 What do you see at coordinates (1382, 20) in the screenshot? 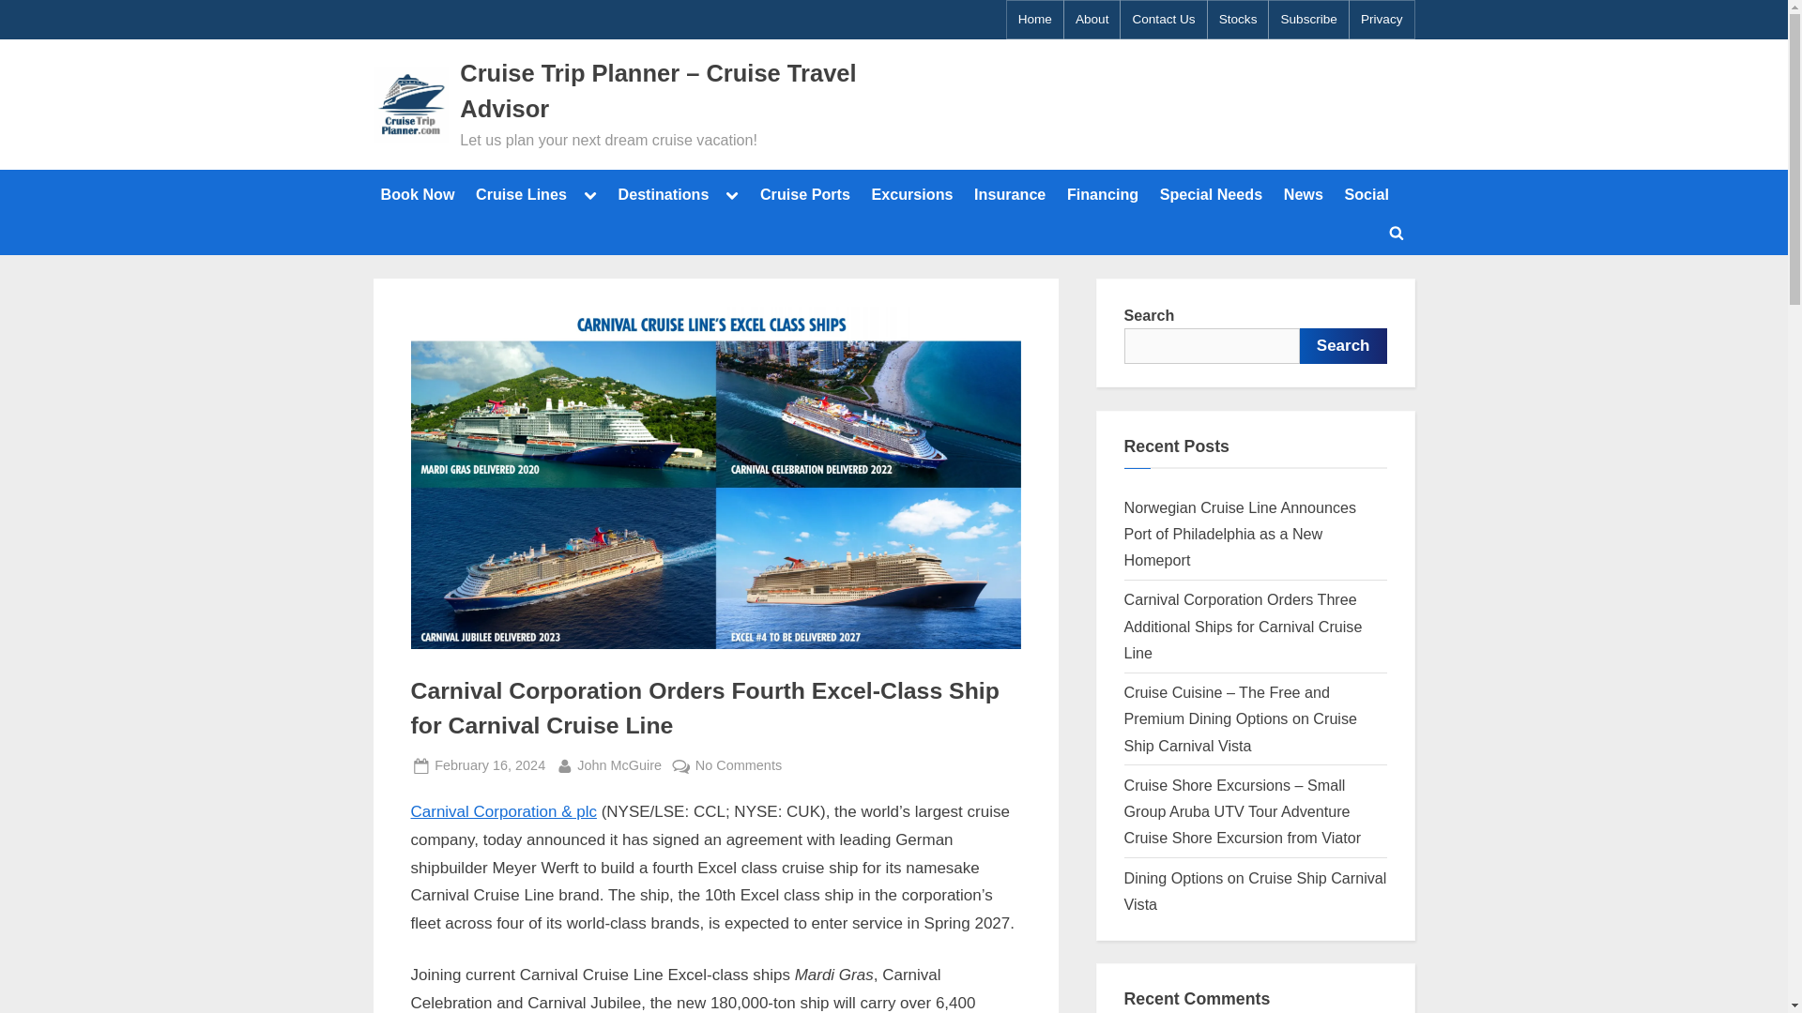
I see `Privacy` at bounding box center [1382, 20].